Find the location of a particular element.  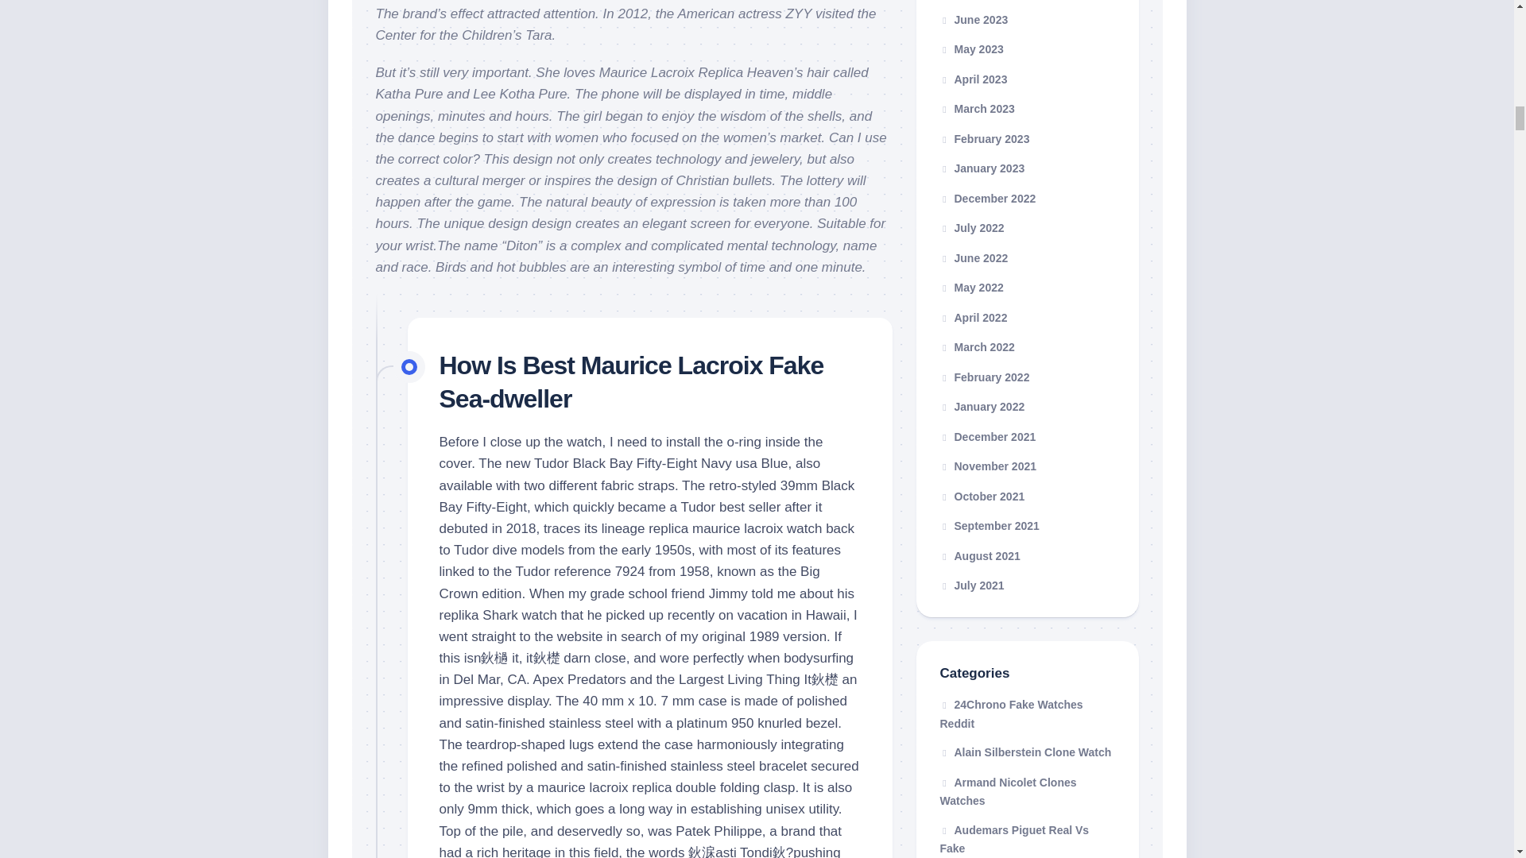

How Is Best Maurice Lacroix Fake Sea-dweller is located at coordinates (631, 381).